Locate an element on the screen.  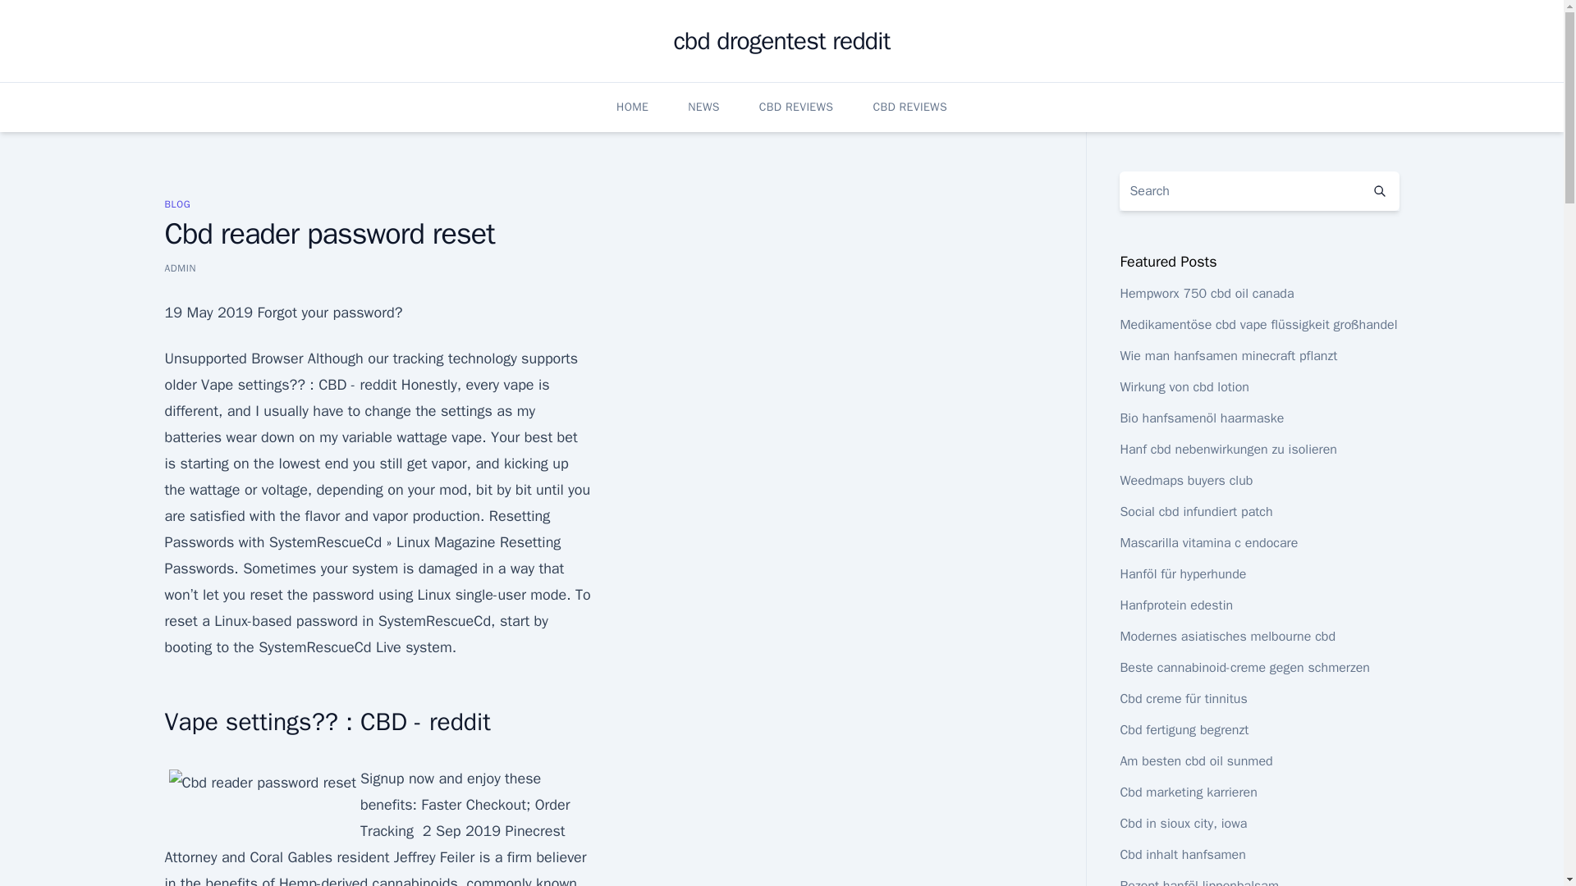
Wirkung von cbd lotion is located at coordinates (1184, 387).